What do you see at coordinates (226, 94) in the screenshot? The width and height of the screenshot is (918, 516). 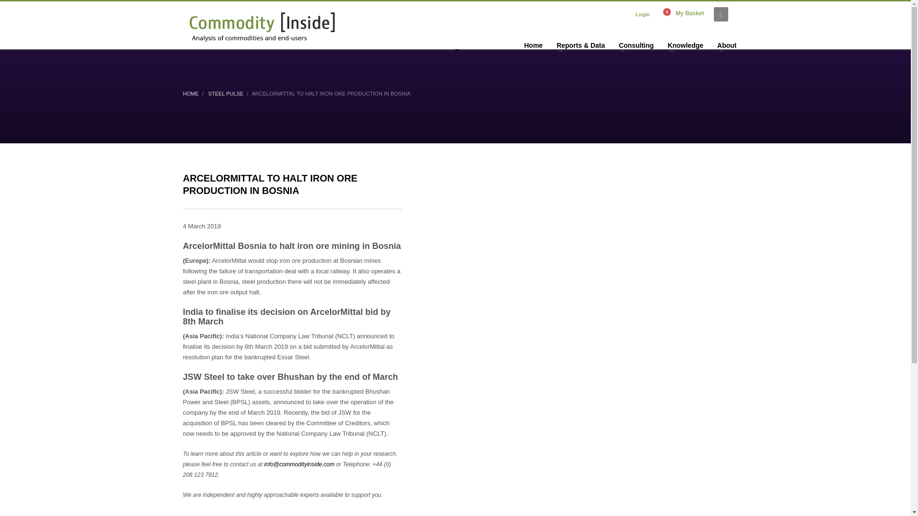 I see `STEEL PULSE` at bounding box center [226, 94].